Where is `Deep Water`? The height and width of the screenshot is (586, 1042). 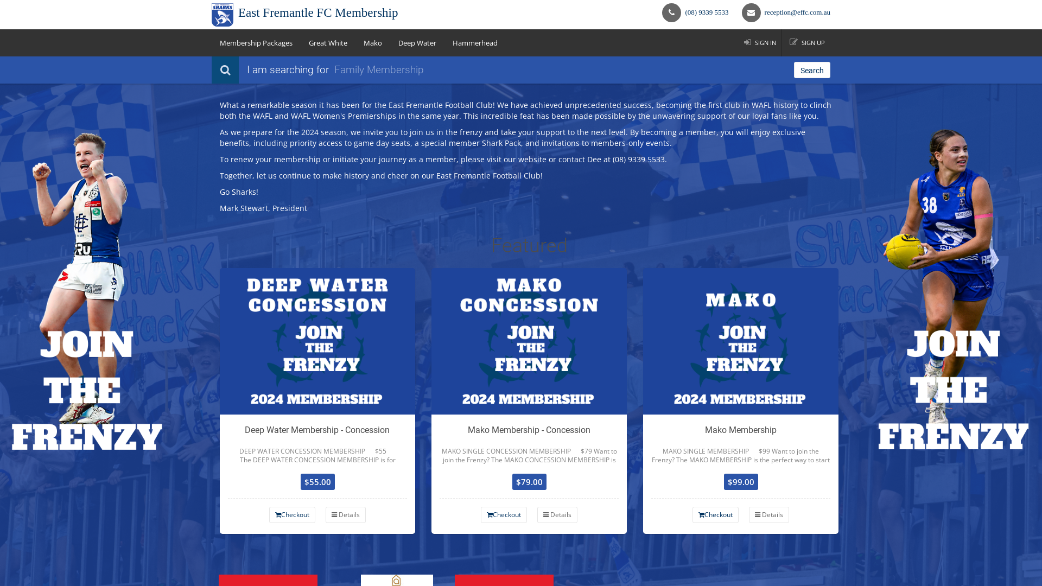
Deep Water is located at coordinates (417, 43).